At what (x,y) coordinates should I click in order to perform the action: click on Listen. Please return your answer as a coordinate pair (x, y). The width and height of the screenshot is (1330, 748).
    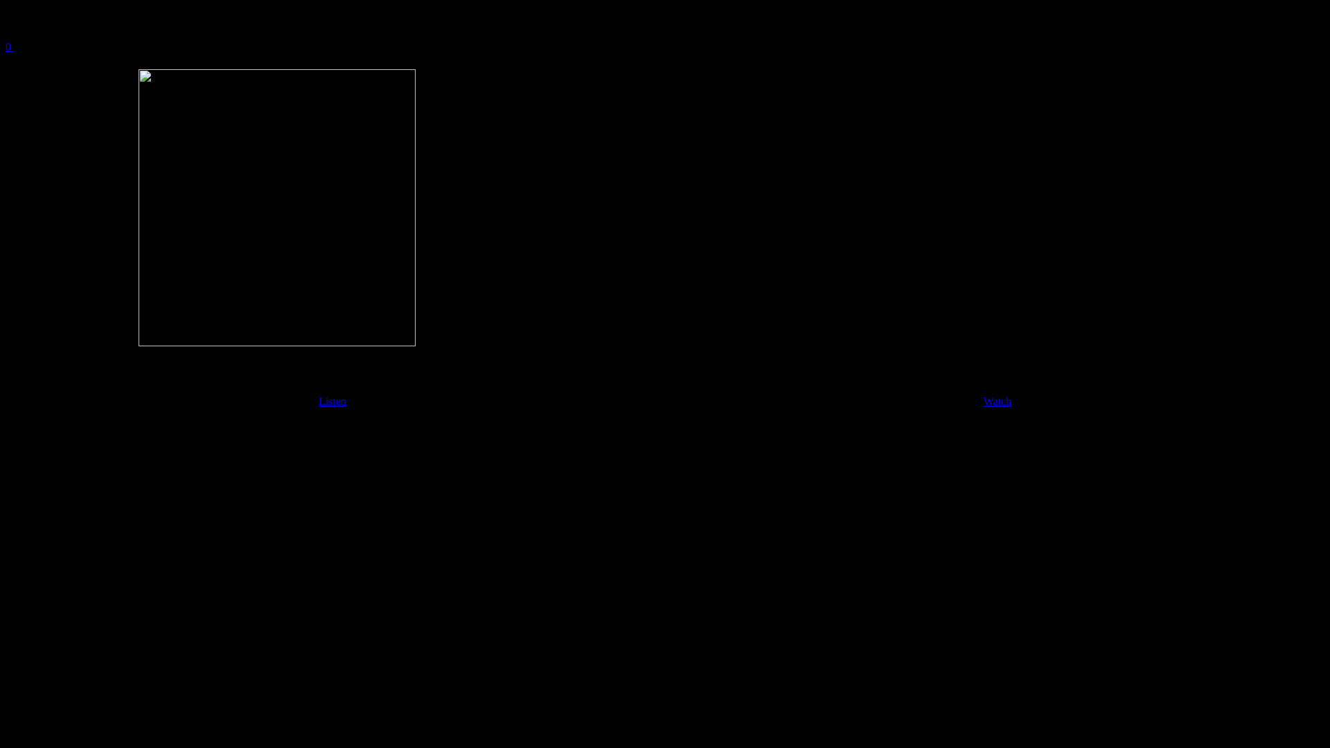
    Looking at the image, I should click on (332, 402).